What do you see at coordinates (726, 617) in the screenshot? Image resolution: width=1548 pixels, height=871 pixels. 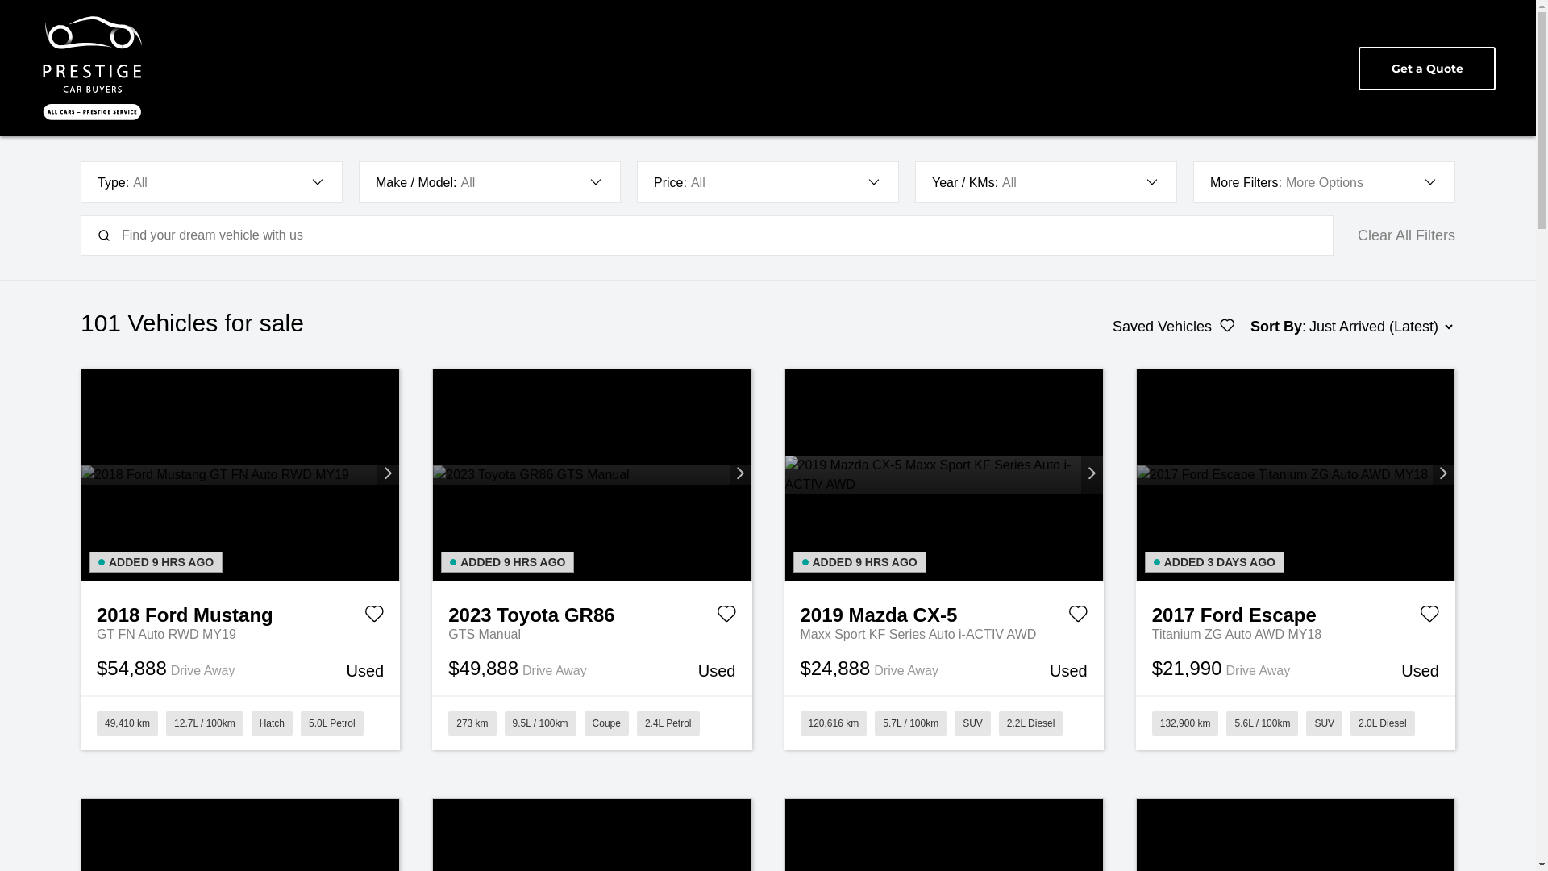 I see `Save Vehicle` at bounding box center [726, 617].